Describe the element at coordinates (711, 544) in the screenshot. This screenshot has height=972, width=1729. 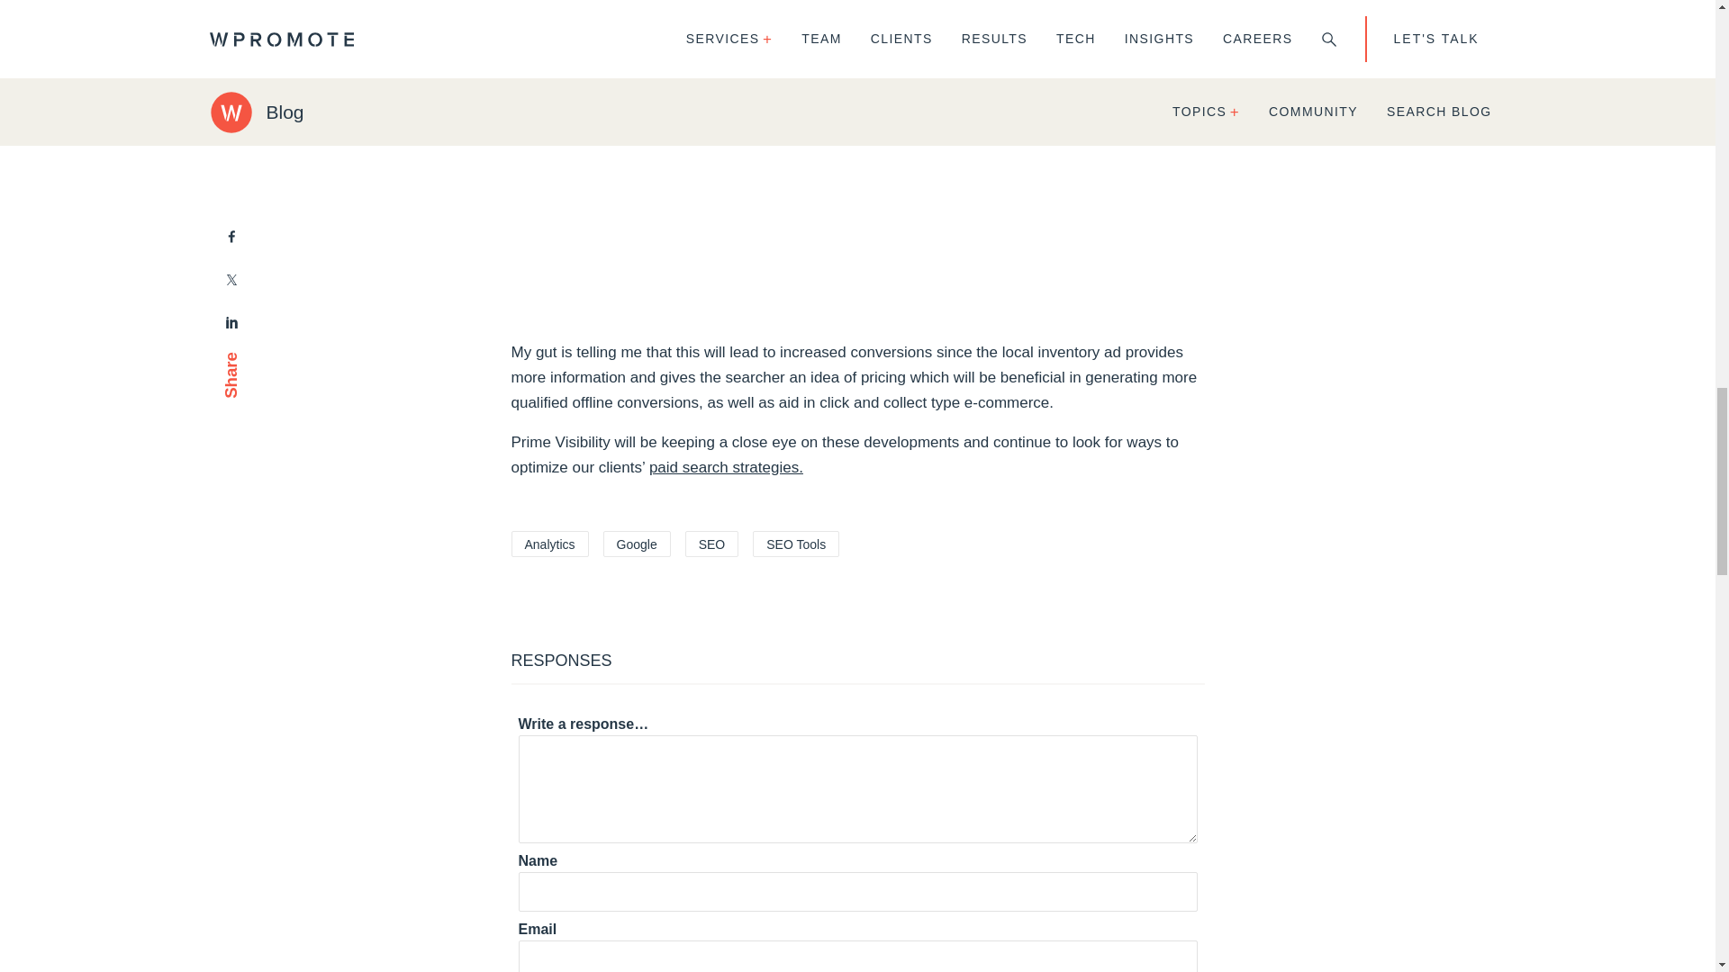
I see `SEO` at that location.